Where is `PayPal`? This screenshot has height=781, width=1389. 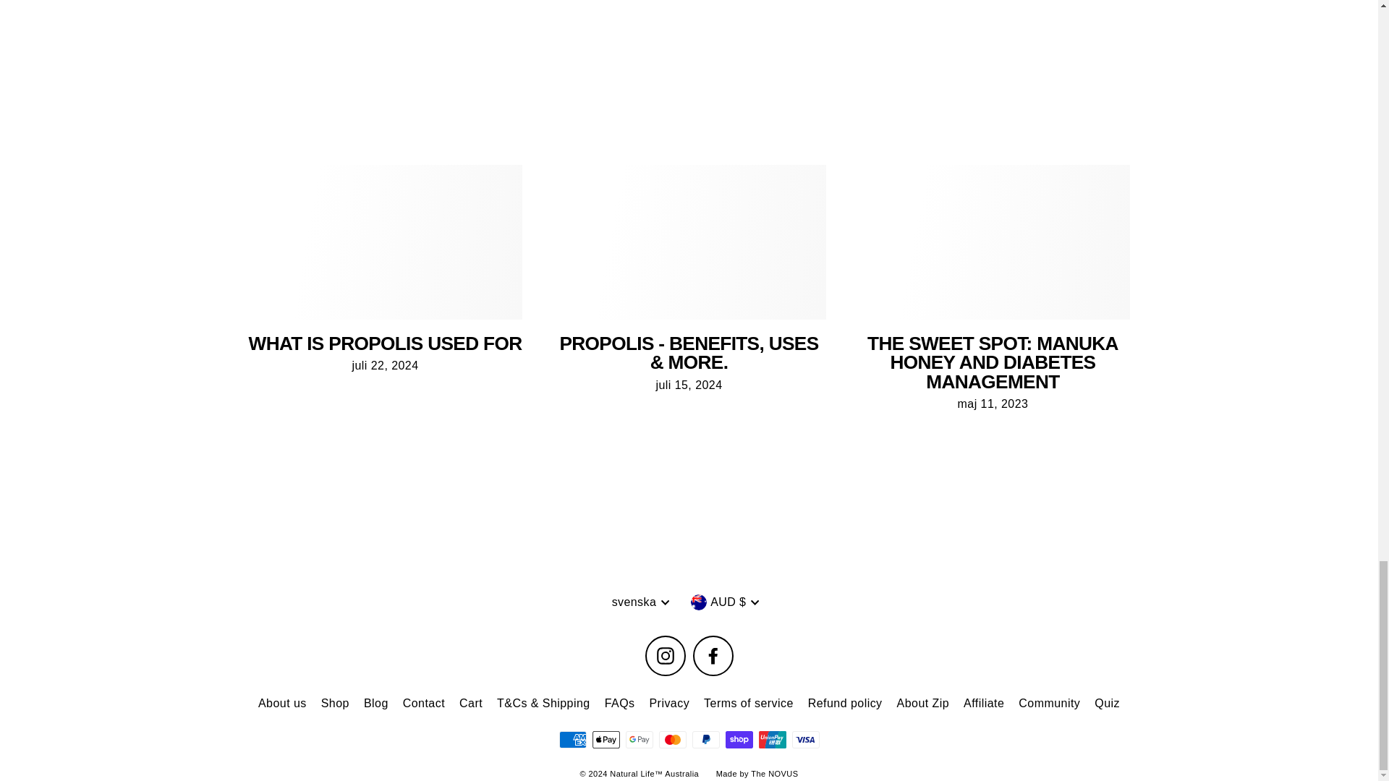
PayPal is located at coordinates (705, 739).